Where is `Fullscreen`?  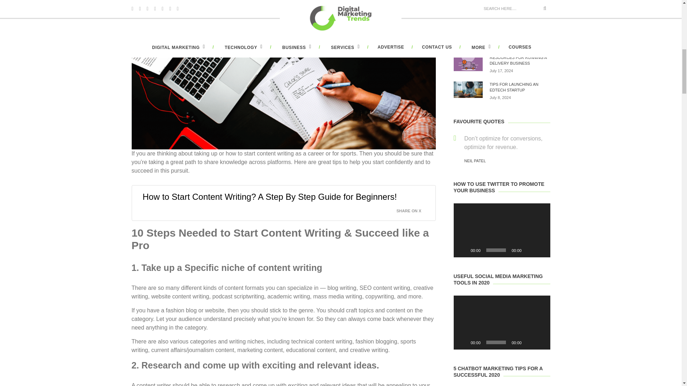
Fullscreen is located at coordinates (541, 250).